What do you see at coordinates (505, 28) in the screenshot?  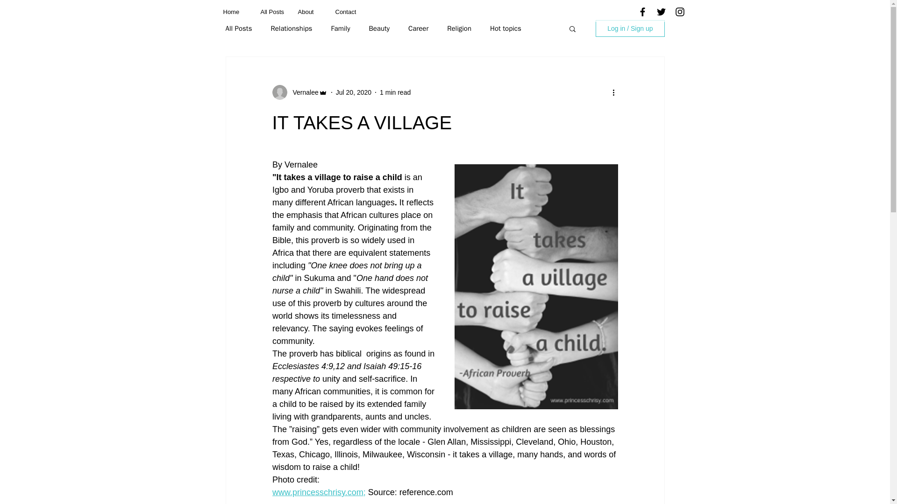 I see `Hot topics` at bounding box center [505, 28].